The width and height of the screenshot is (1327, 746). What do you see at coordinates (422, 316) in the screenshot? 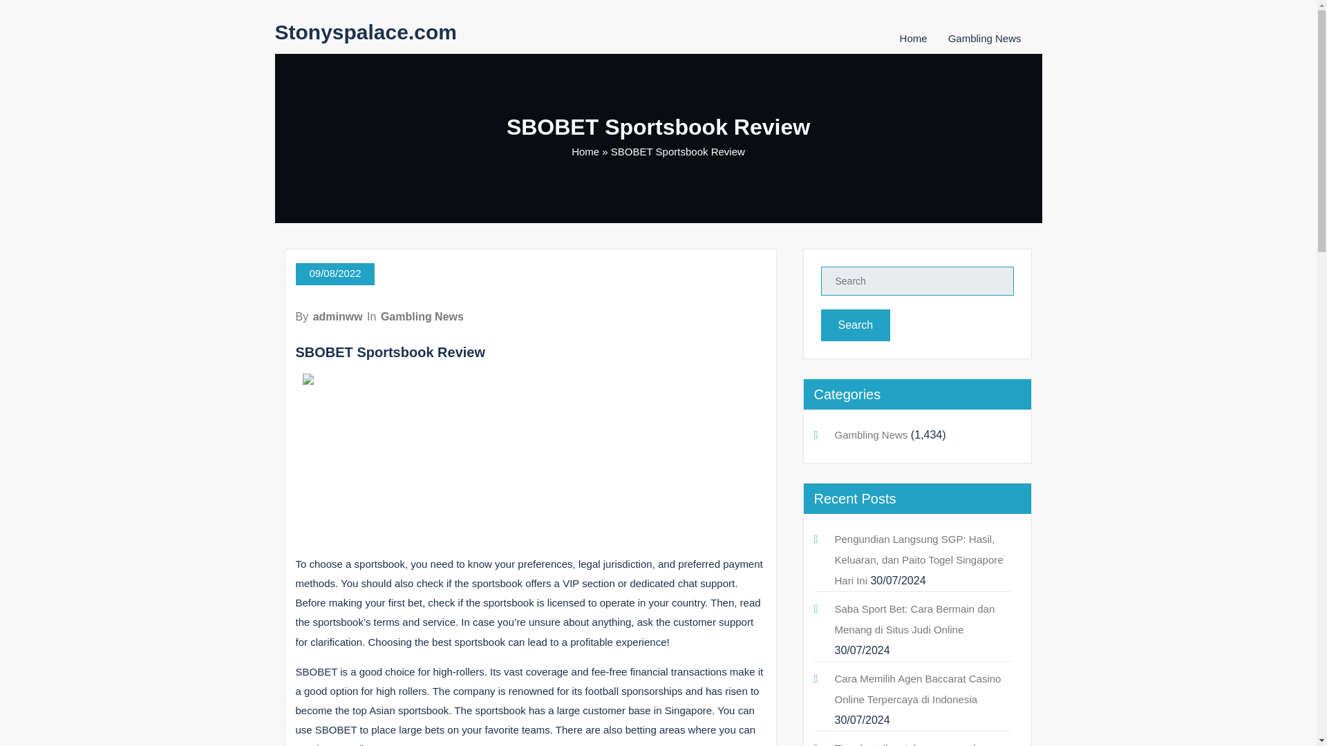
I see `Gambling News` at bounding box center [422, 316].